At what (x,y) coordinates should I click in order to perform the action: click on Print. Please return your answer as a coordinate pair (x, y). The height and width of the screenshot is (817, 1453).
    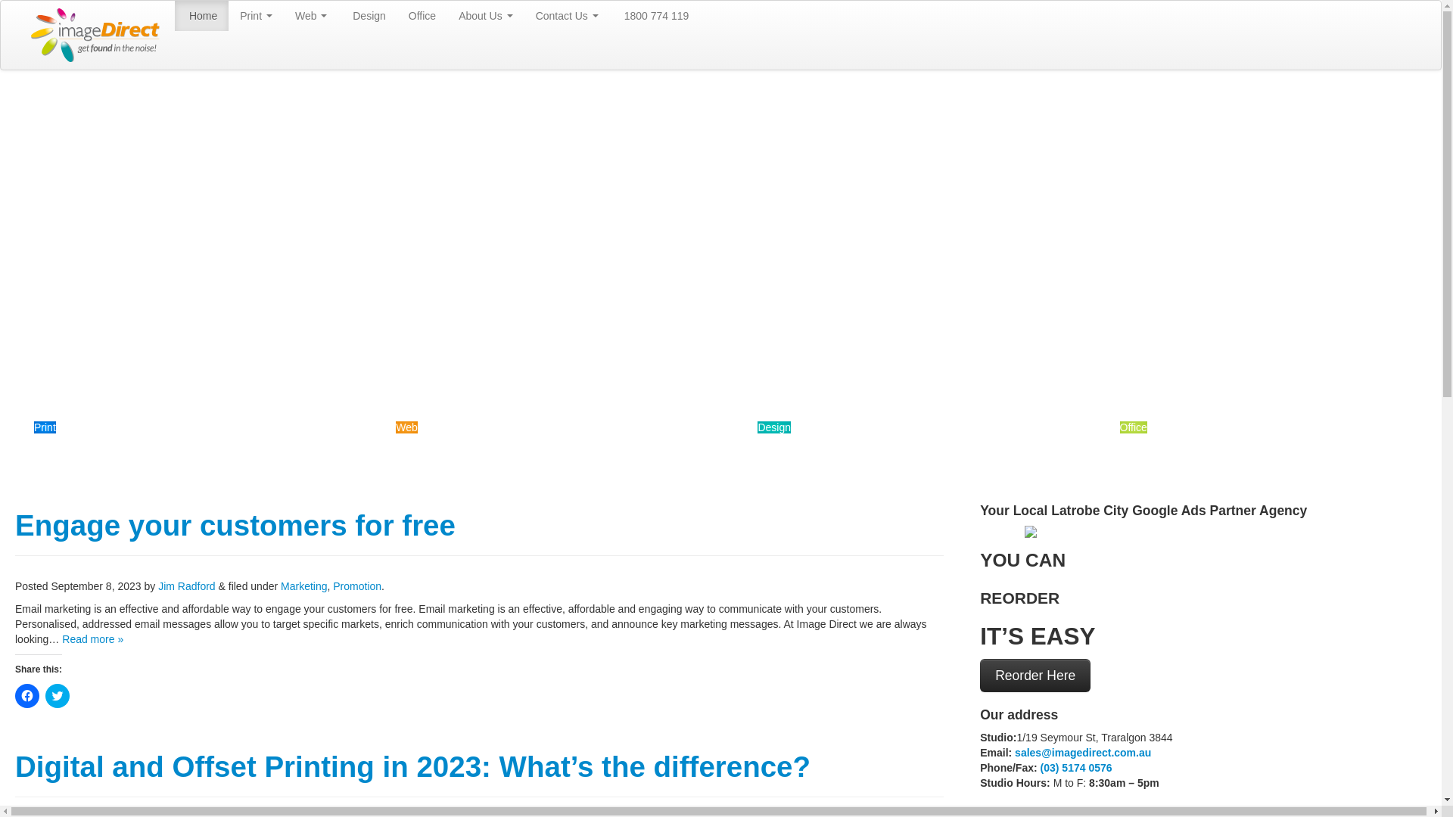
    Looking at the image, I should click on (45, 427).